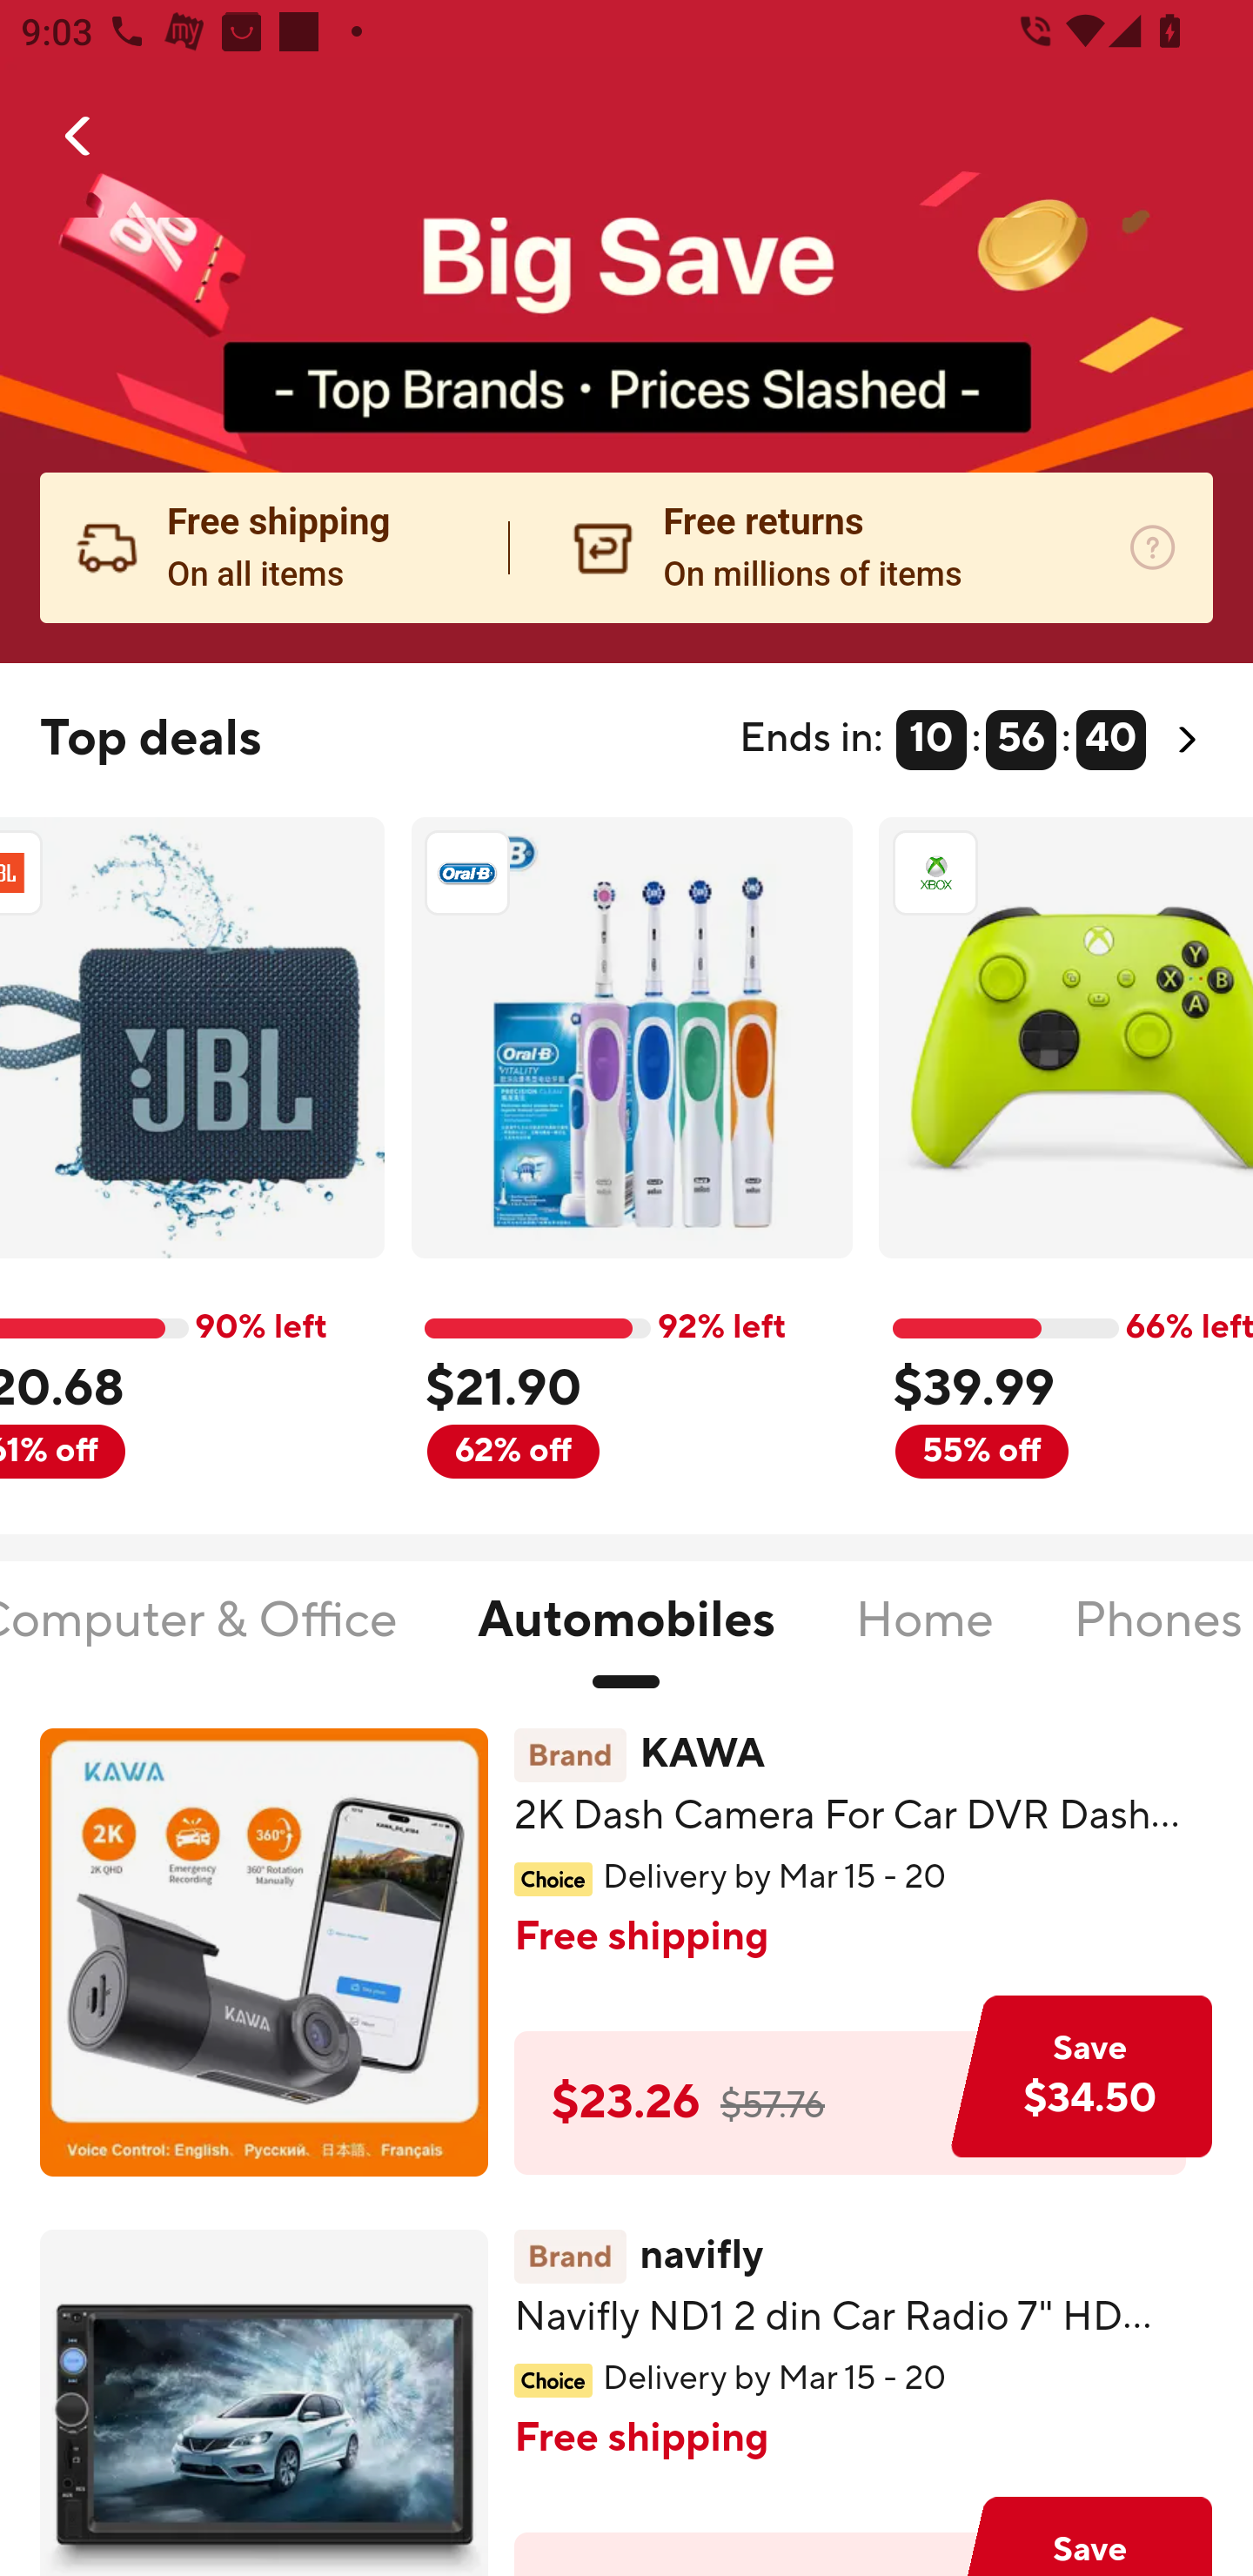 This screenshot has height=2576, width=1253. Describe the element at coordinates (924, 1638) in the screenshot. I see `Home` at that location.